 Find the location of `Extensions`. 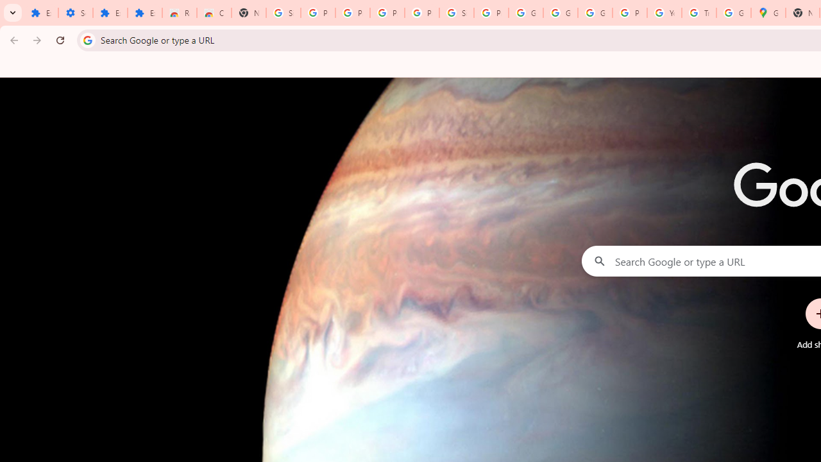

Extensions is located at coordinates (145, 13).